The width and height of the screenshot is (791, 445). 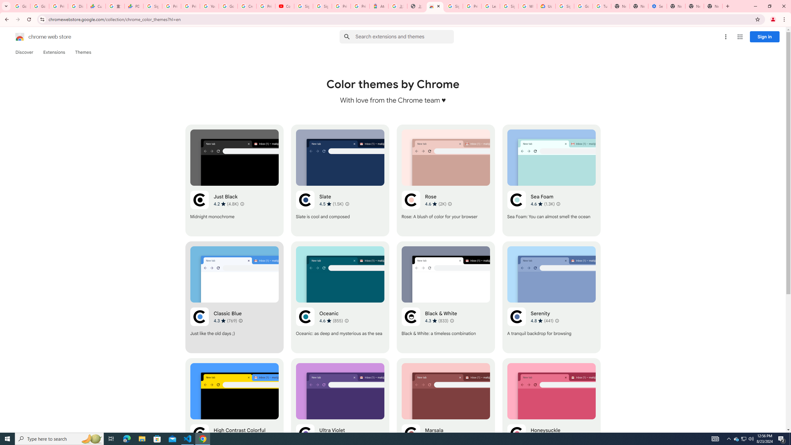 What do you see at coordinates (190, 6) in the screenshot?
I see `Privacy Checkup` at bounding box center [190, 6].